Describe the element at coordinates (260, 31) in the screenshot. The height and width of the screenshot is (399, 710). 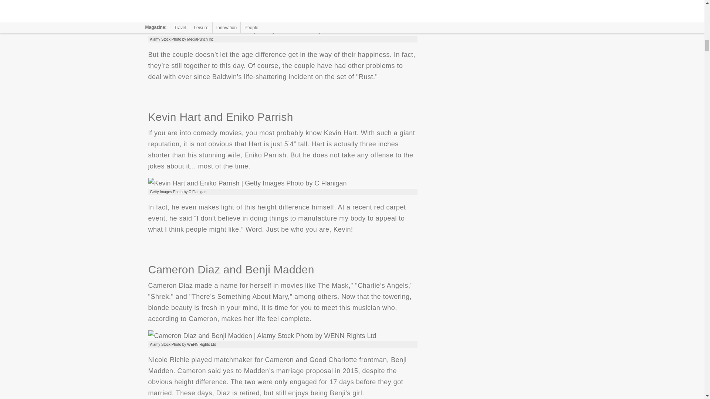
I see `Alec Baldwin and Hilaria Thomas` at that location.